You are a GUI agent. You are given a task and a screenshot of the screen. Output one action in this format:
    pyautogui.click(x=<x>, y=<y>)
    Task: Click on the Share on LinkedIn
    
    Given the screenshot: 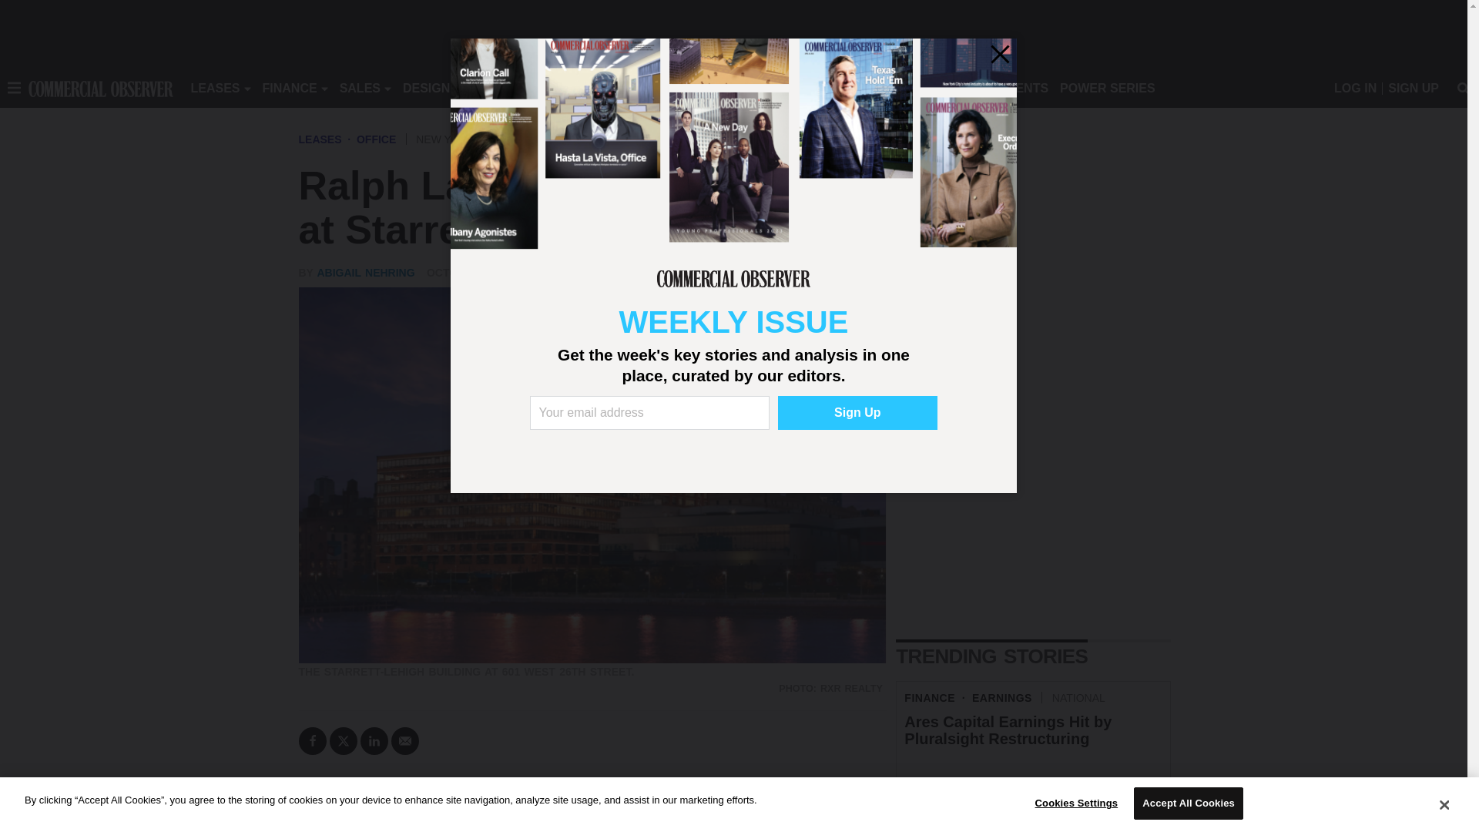 What is the action you would take?
    pyautogui.click(x=374, y=740)
    